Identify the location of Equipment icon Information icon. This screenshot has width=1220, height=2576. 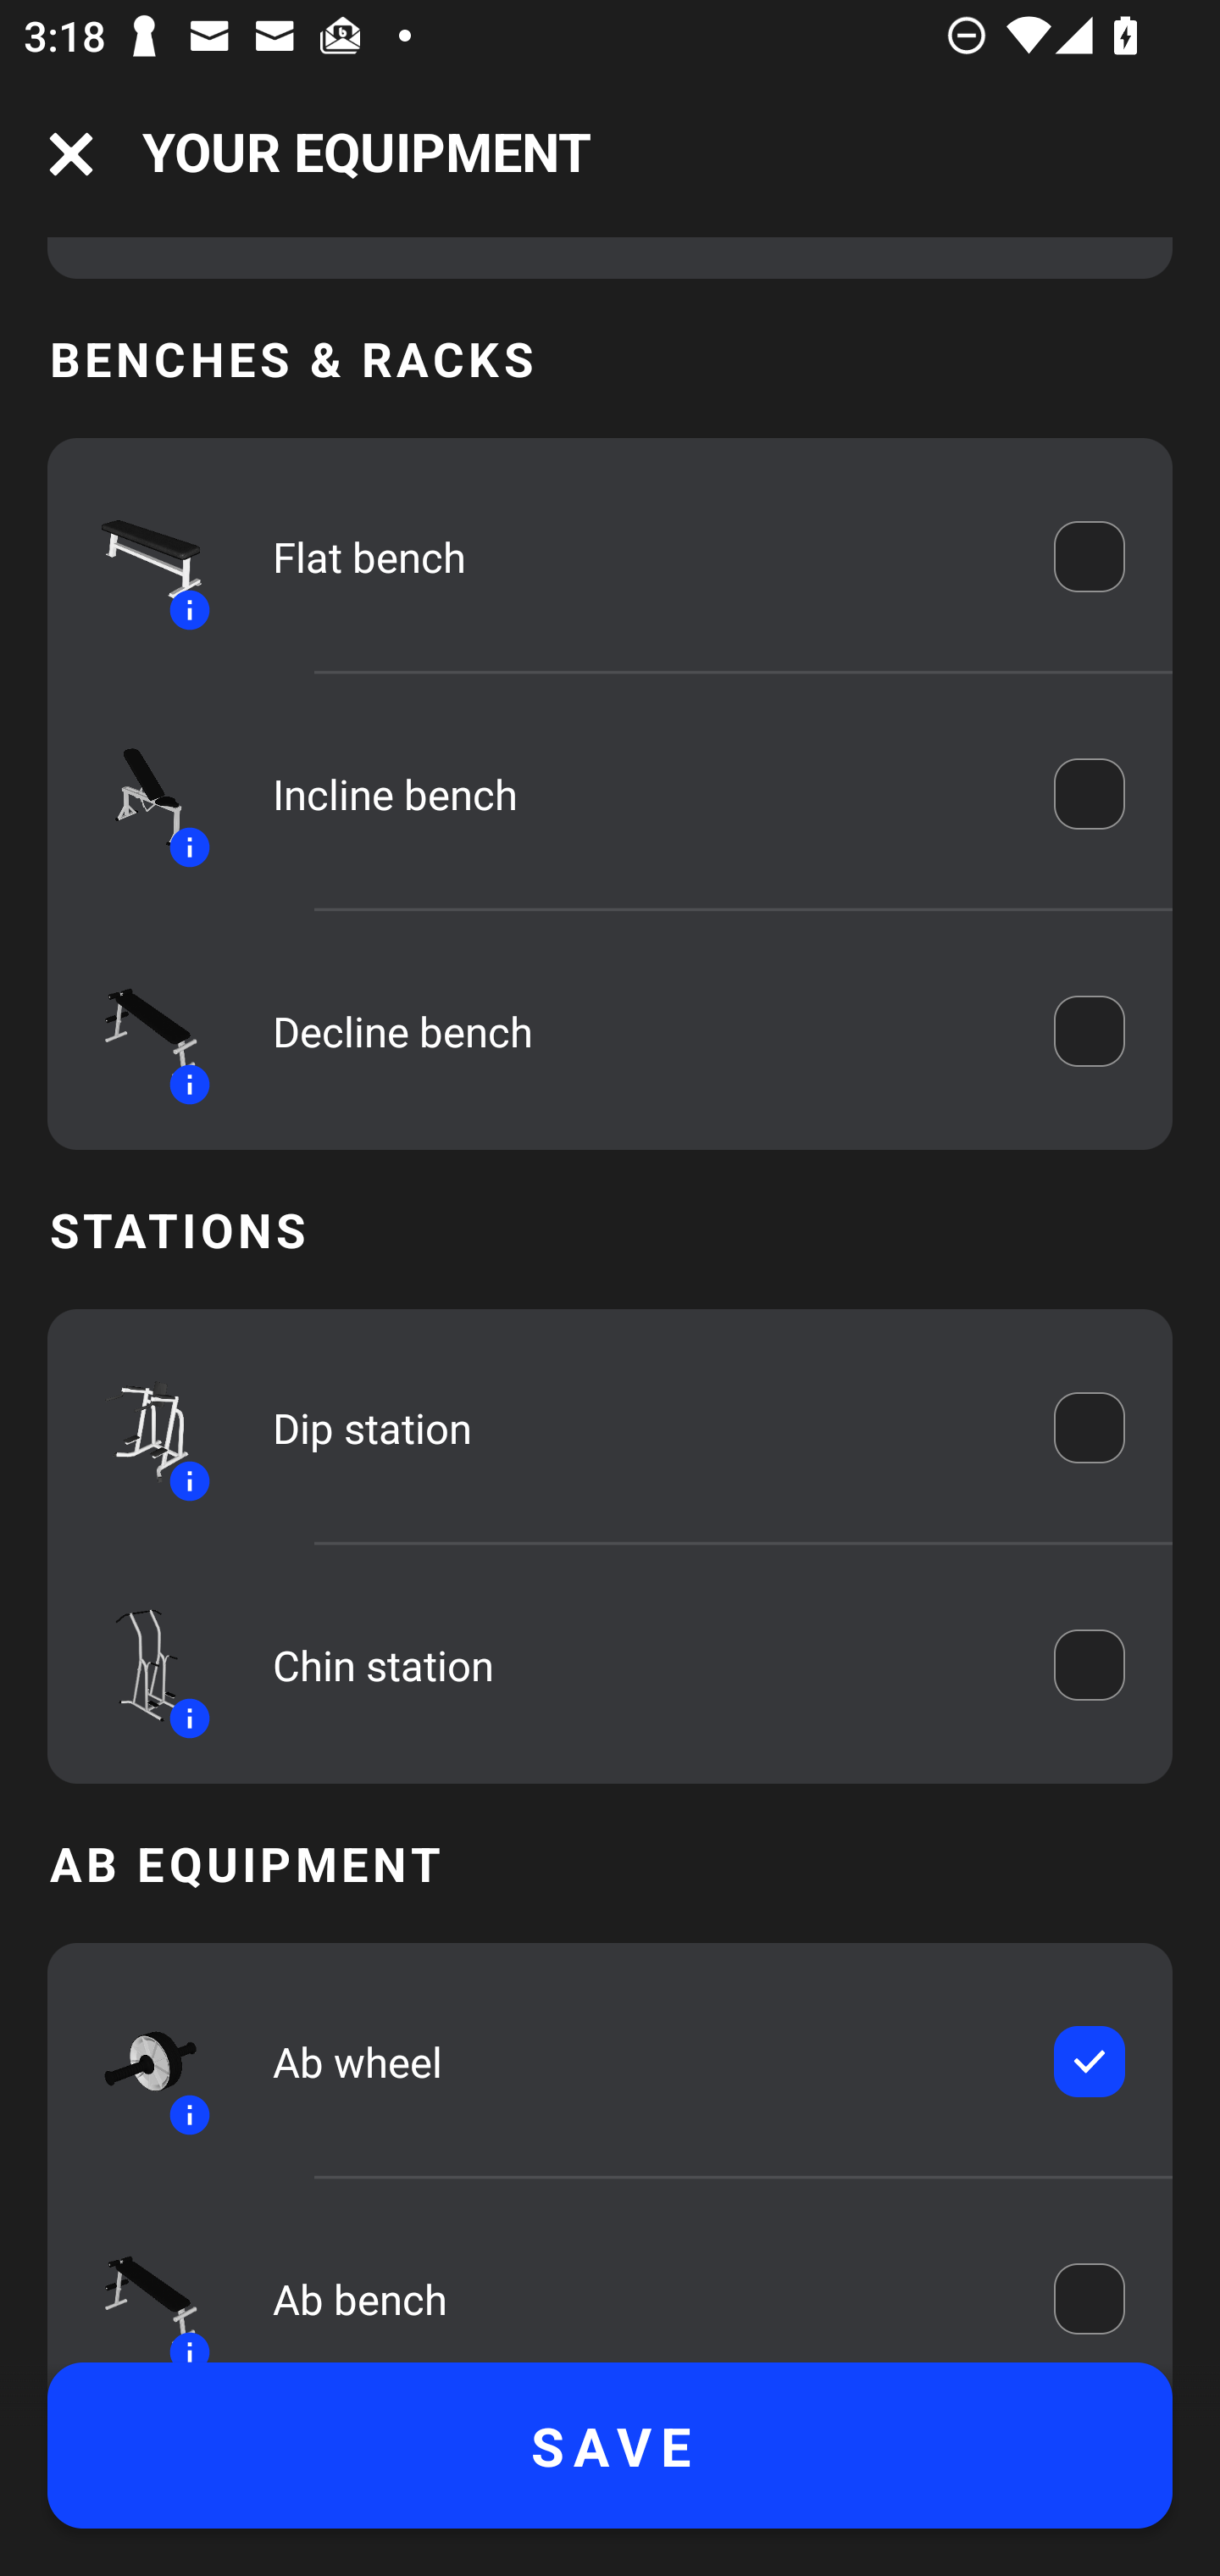
(136, 1428).